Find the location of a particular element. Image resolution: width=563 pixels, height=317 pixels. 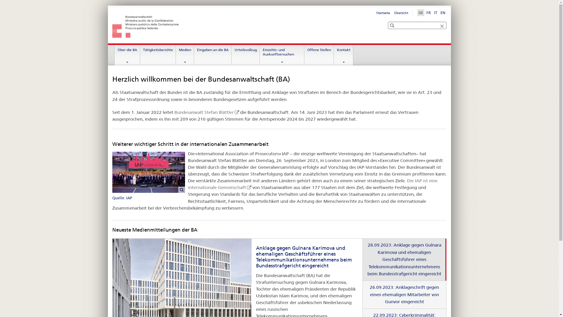

IT is located at coordinates (436, 13).